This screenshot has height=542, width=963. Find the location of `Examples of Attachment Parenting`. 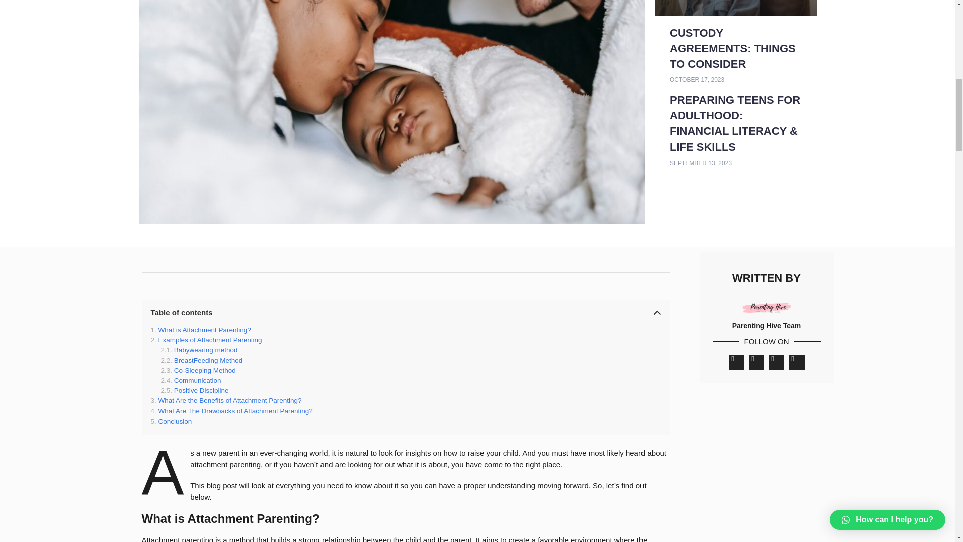

Examples of Attachment Parenting is located at coordinates (206, 340).